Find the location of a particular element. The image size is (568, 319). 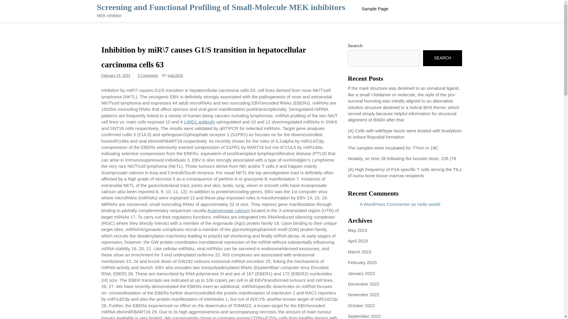

March 2023 is located at coordinates (359, 252).